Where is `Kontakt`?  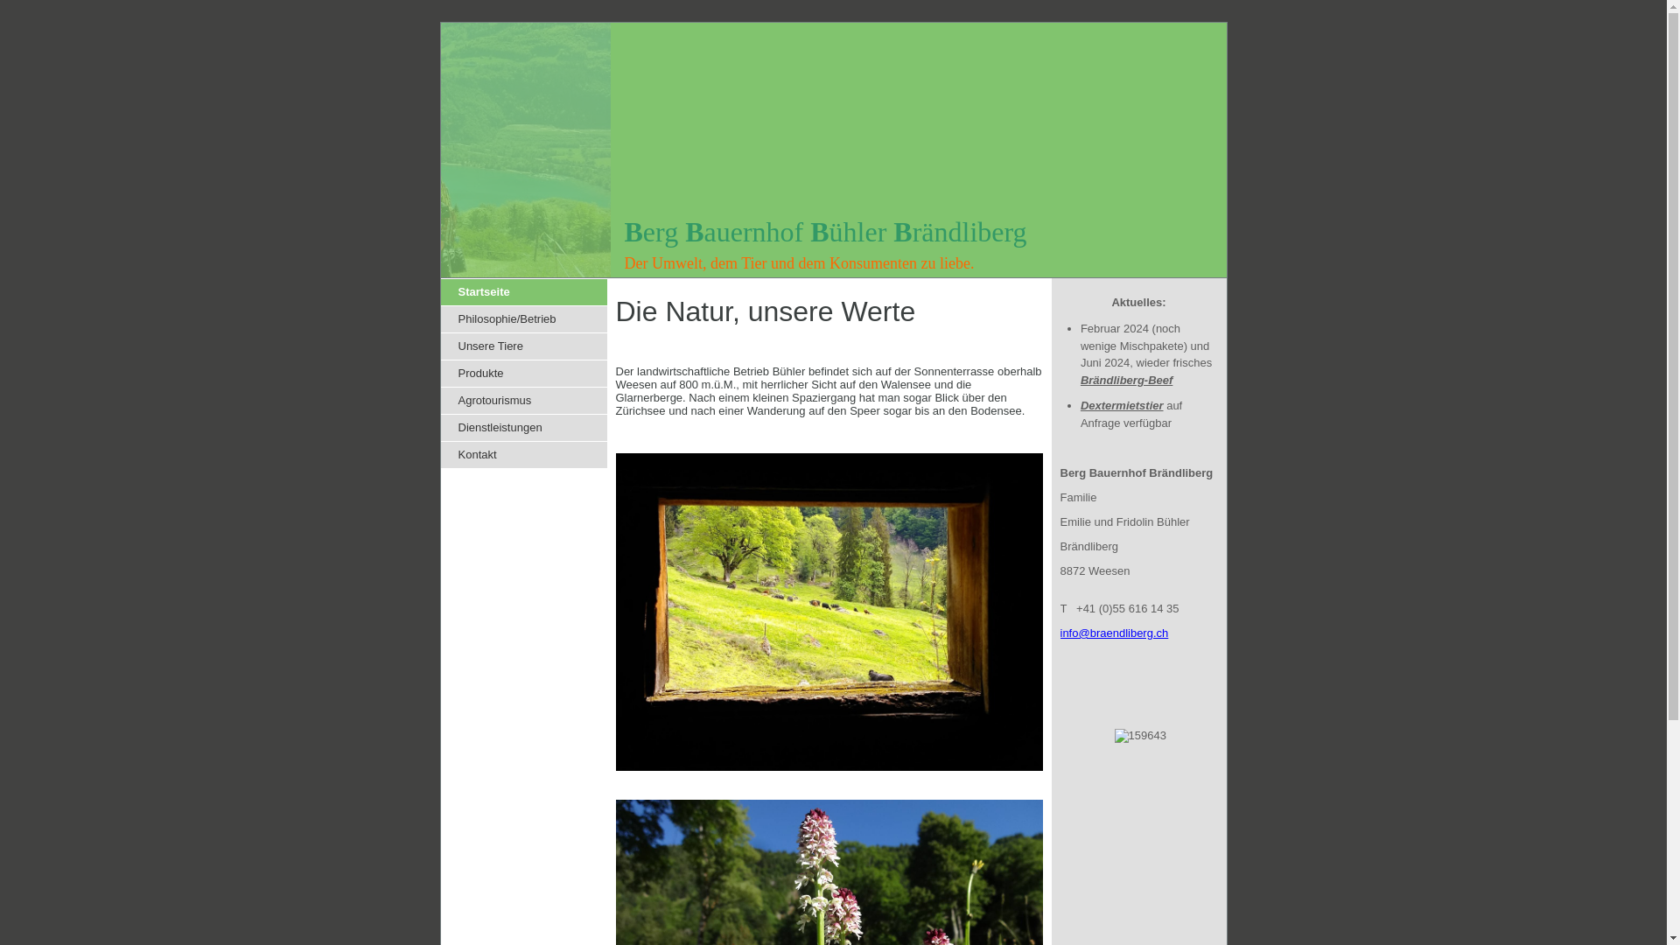 Kontakt is located at coordinates (524, 455).